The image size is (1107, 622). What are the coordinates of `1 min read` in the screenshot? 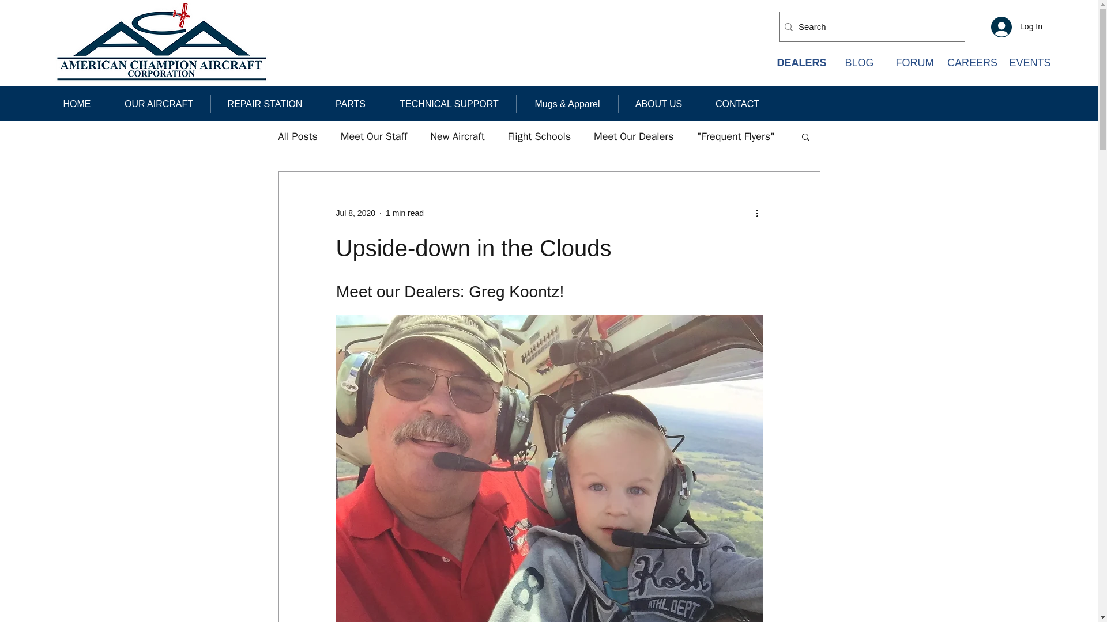 It's located at (405, 213).